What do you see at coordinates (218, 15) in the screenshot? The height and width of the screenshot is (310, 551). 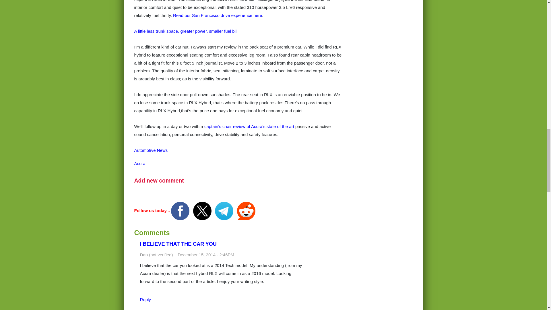 I see `Read our San Francisco drive experience here` at bounding box center [218, 15].